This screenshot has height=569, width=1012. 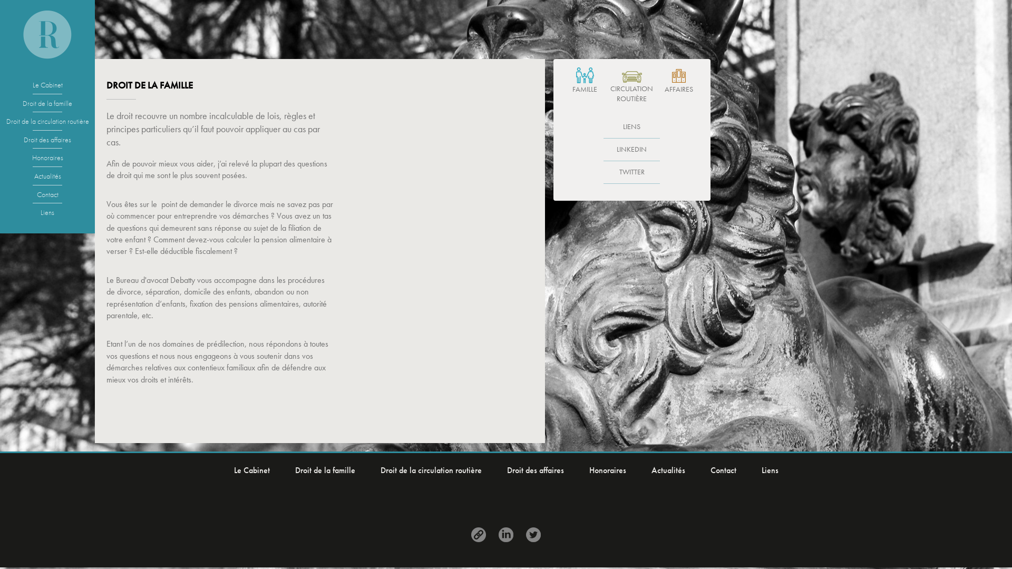 What do you see at coordinates (47, 198) in the screenshot?
I see `Contact` at bounding box center [47, 198].